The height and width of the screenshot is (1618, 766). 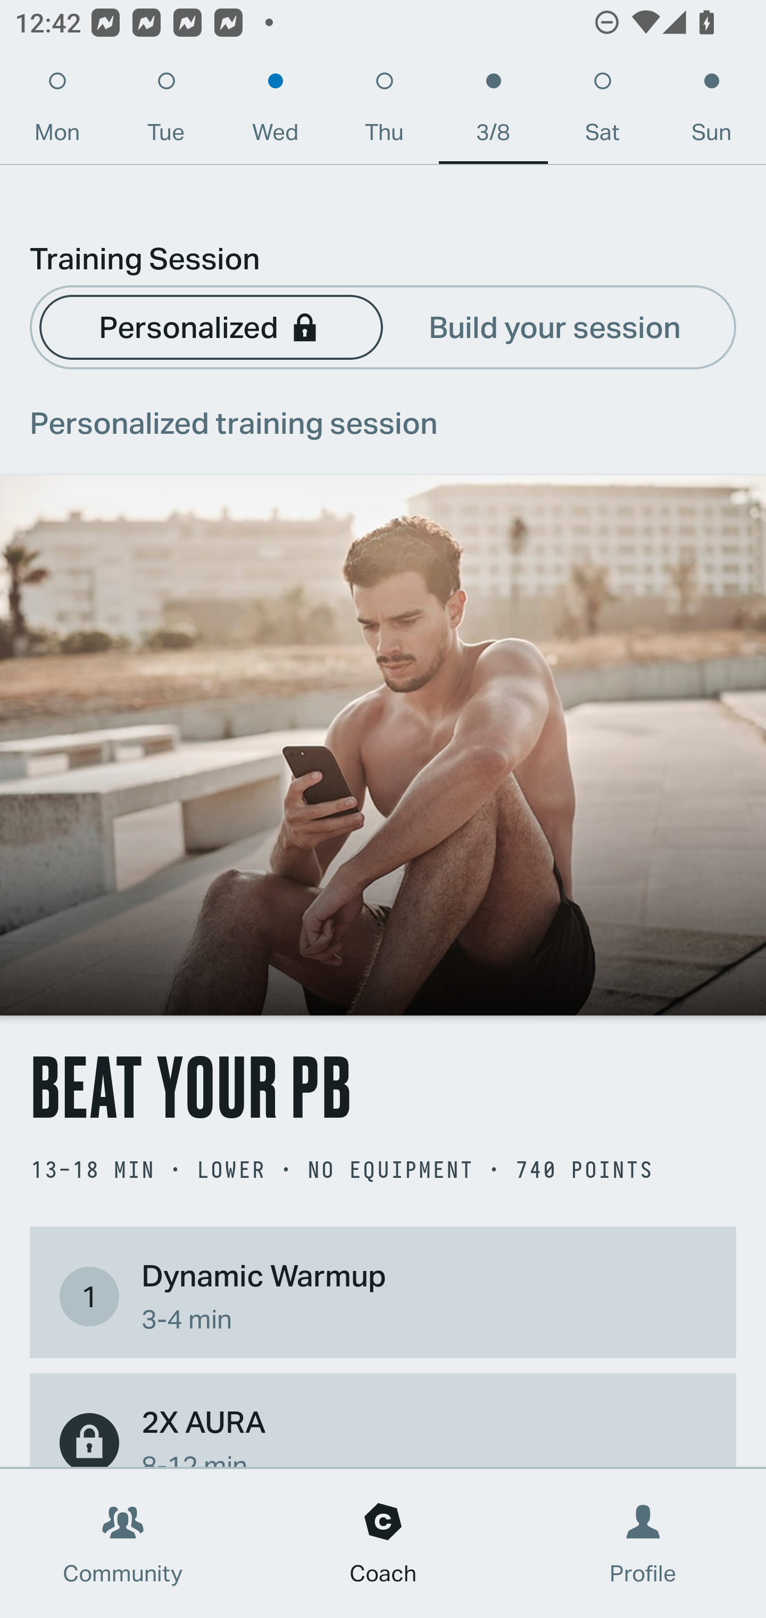 What do you see at coordinates (211, 326) in the screenshot?
I see `Personalized` at bounding box center [211, 326].